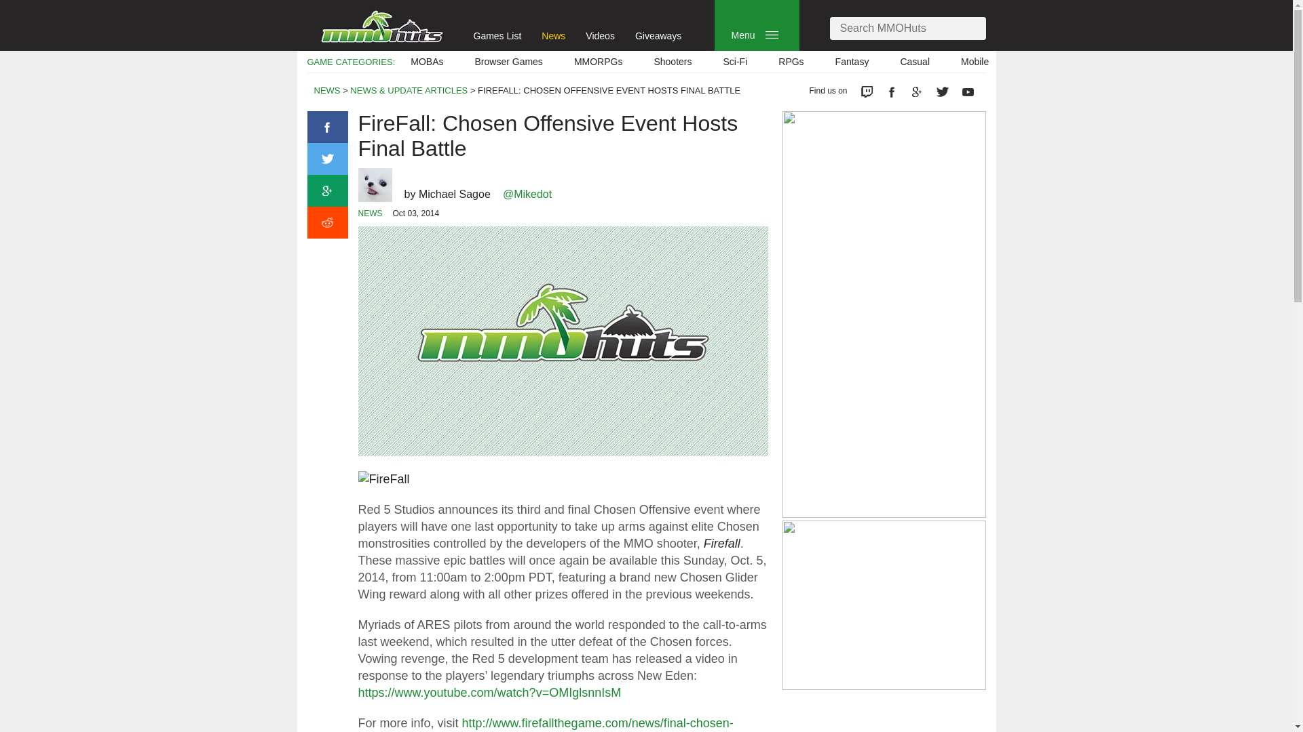  I want to click on Visit the Browser Games List, so click(509, 62).